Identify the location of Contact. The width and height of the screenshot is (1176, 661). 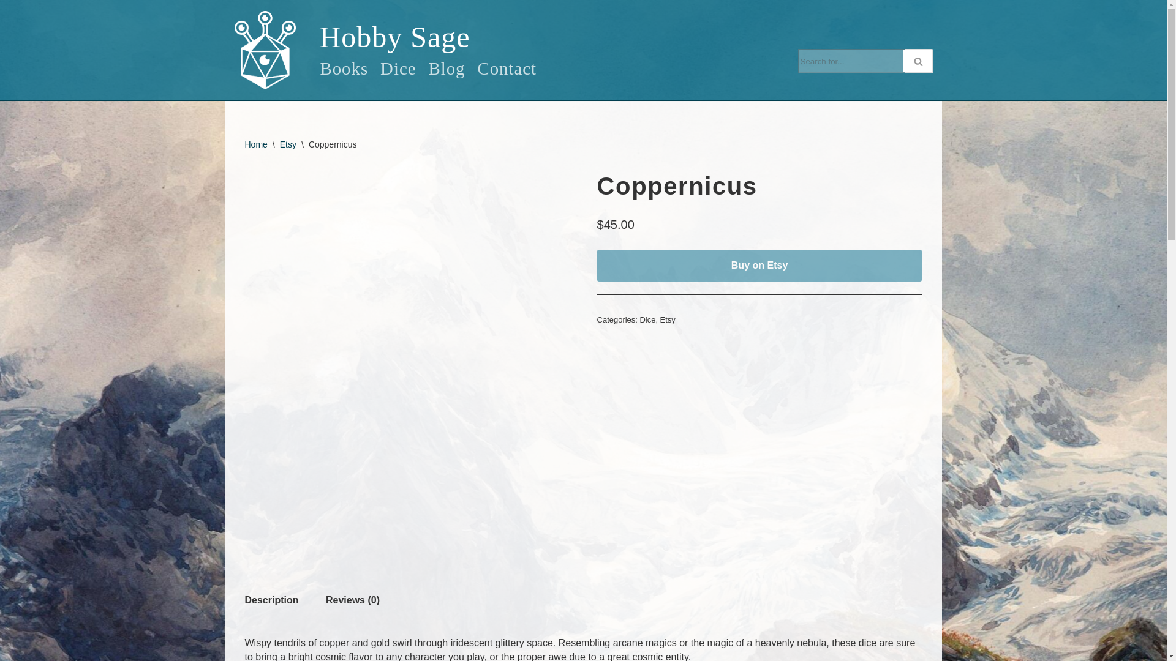
(507, 69).